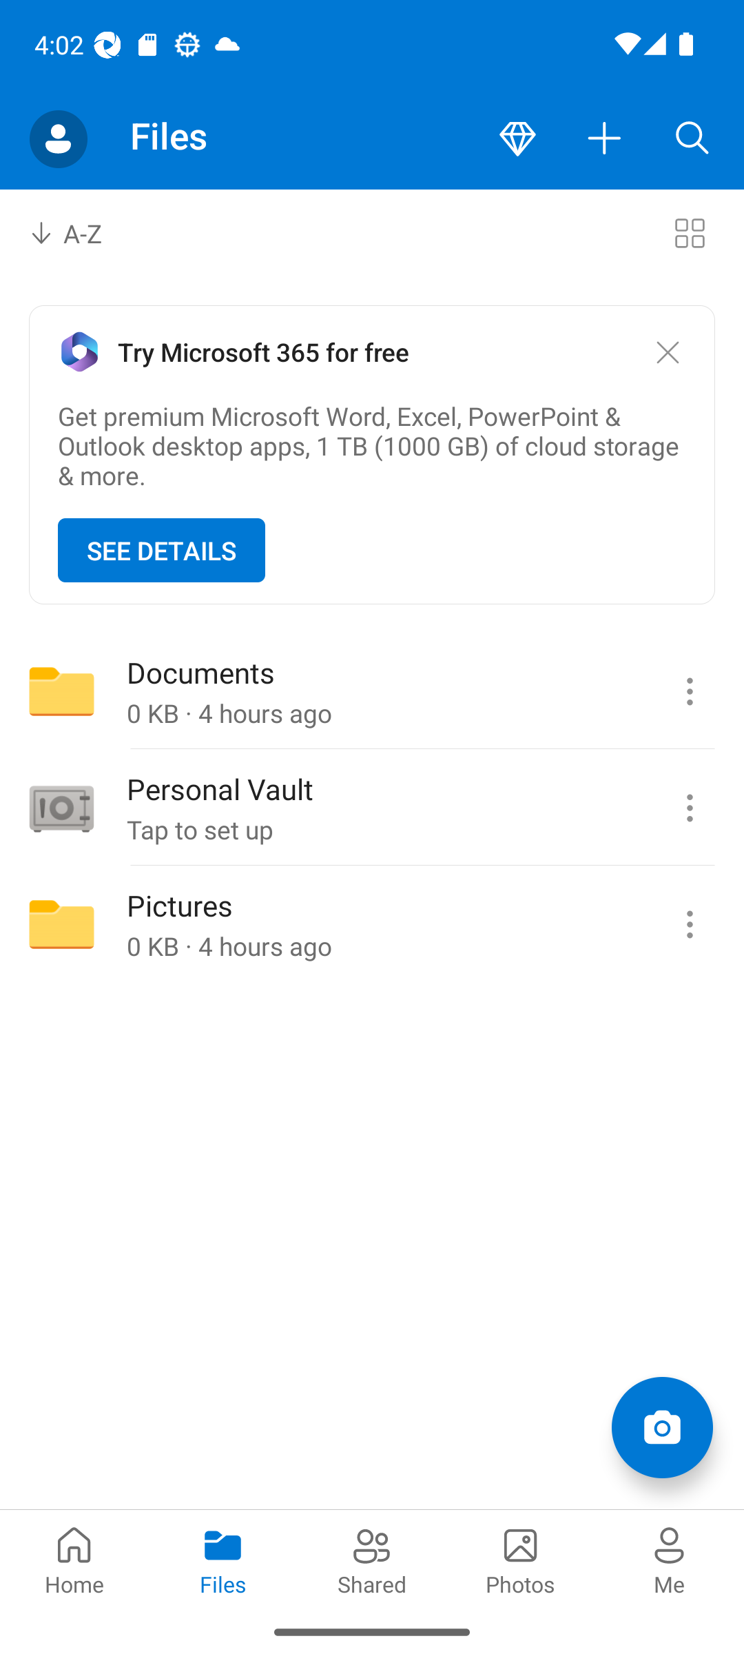 This screenshot has width=744, height=1654. Describe the element at coordinates (670, 1559) in the screenshot. I see `Me pivot Me` at that location.